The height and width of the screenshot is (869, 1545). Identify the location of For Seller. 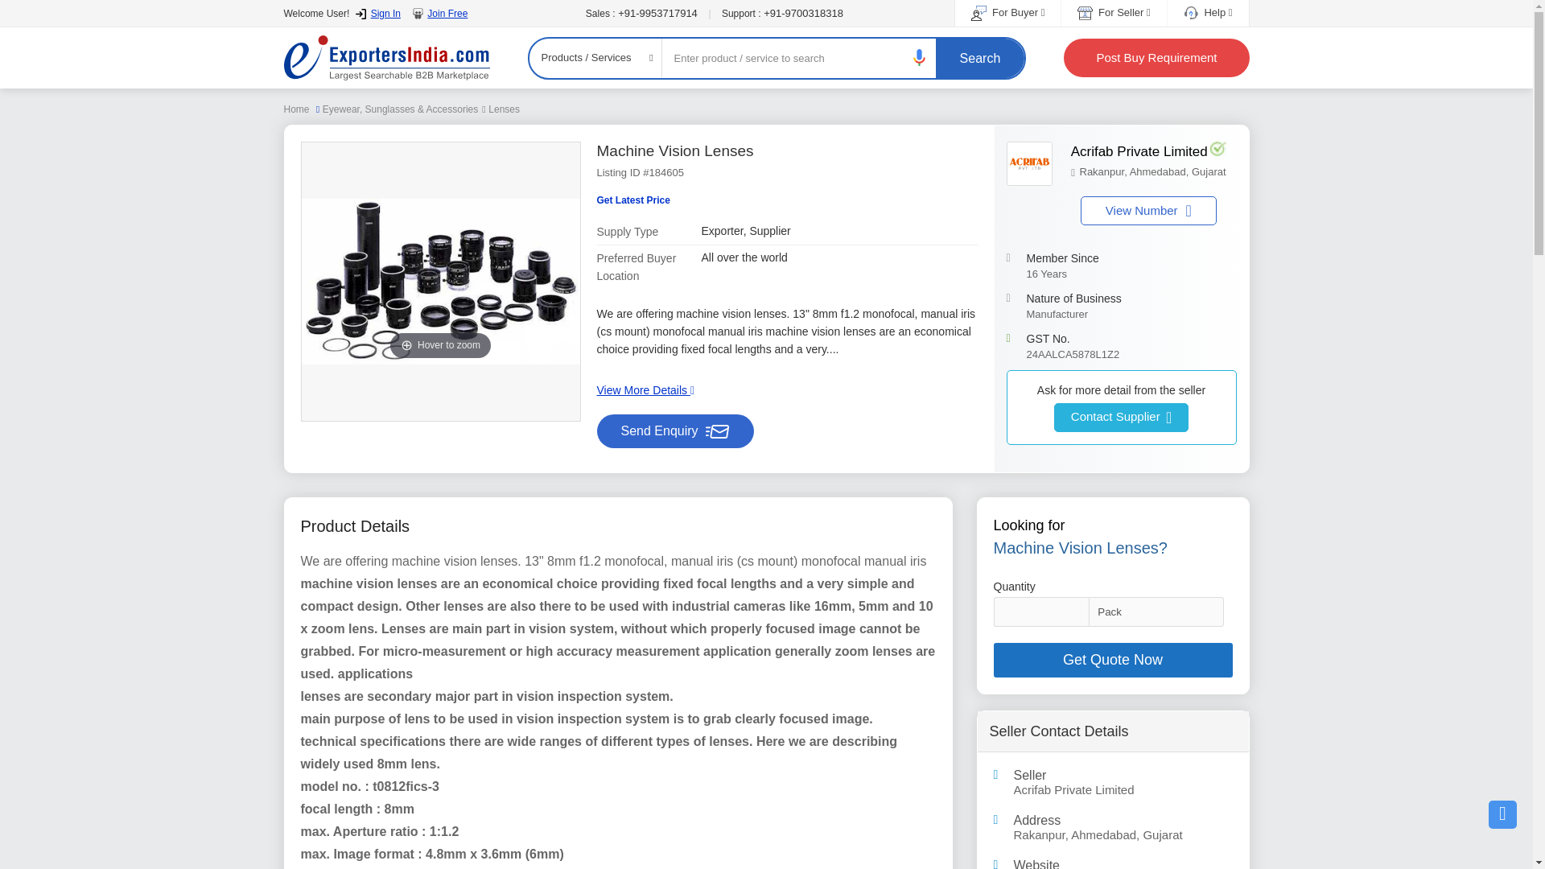
(439, 13).